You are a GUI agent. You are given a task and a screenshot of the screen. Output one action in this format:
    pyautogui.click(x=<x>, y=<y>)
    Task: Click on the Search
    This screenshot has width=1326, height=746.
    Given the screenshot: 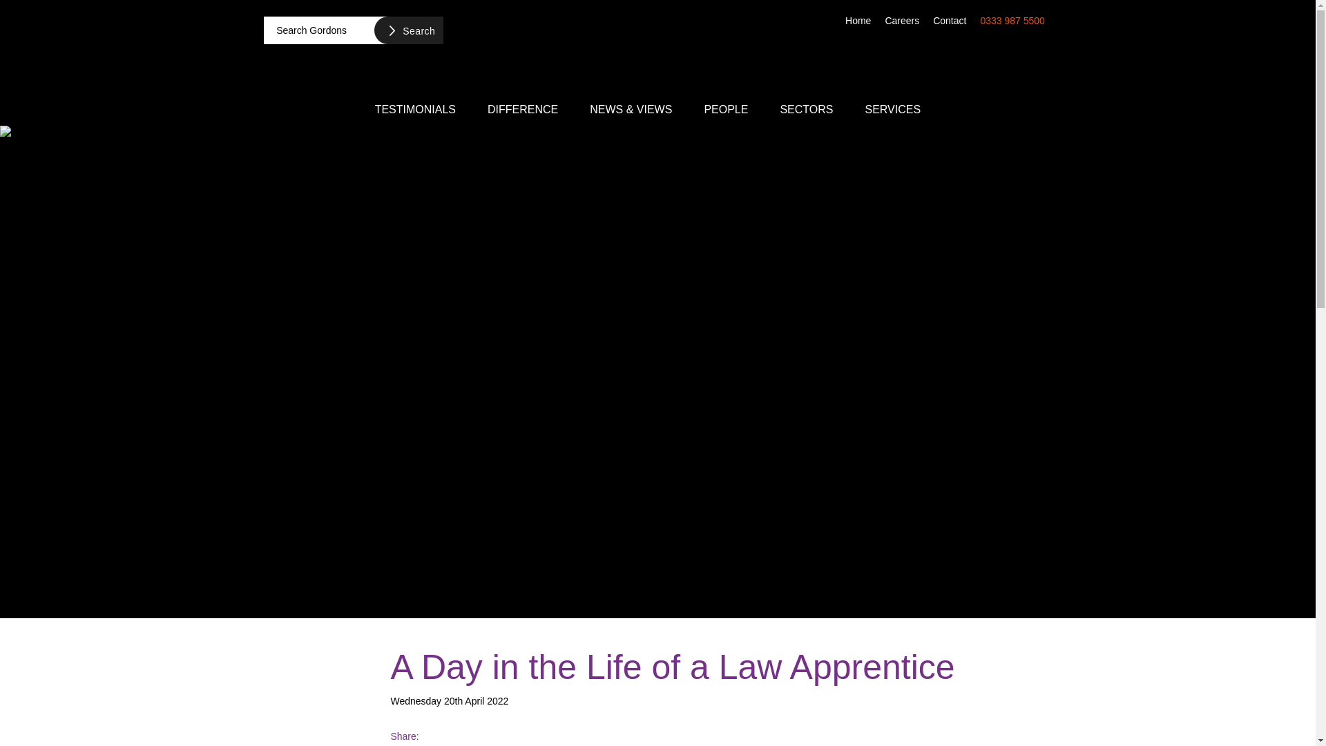 What is the action you would take?
    pyautogui.click(x=408, y=30)
    